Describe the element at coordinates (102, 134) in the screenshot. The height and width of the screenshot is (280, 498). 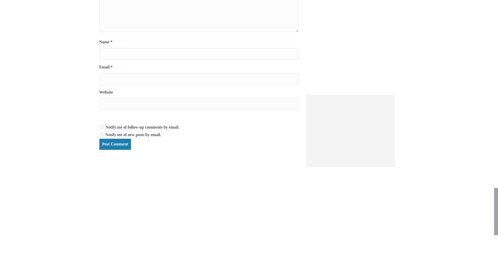
I see `subscribe` at that location.